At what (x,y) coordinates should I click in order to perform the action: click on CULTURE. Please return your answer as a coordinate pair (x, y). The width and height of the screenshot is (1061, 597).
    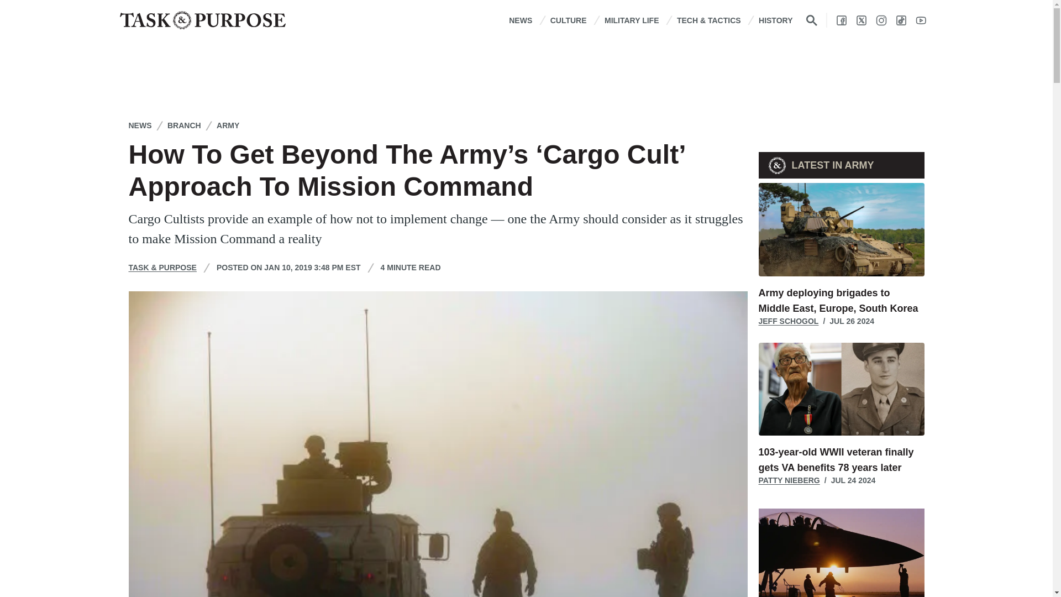
    Looking at the image, I should click on (568, 20).